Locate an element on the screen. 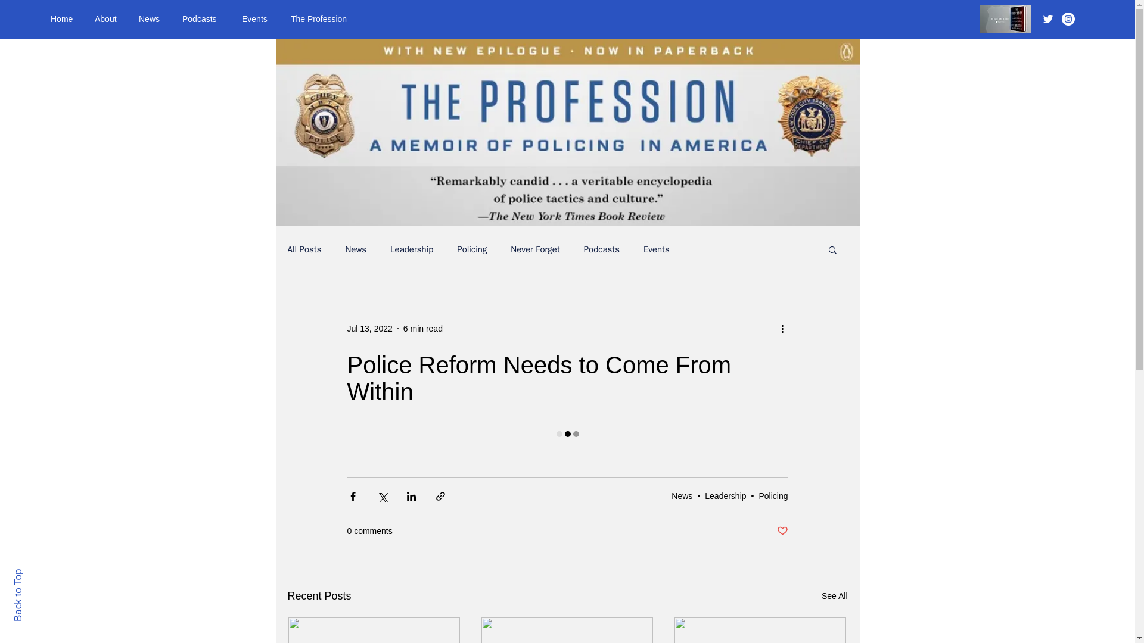  Podcasts is located at coordinates (602, 249).